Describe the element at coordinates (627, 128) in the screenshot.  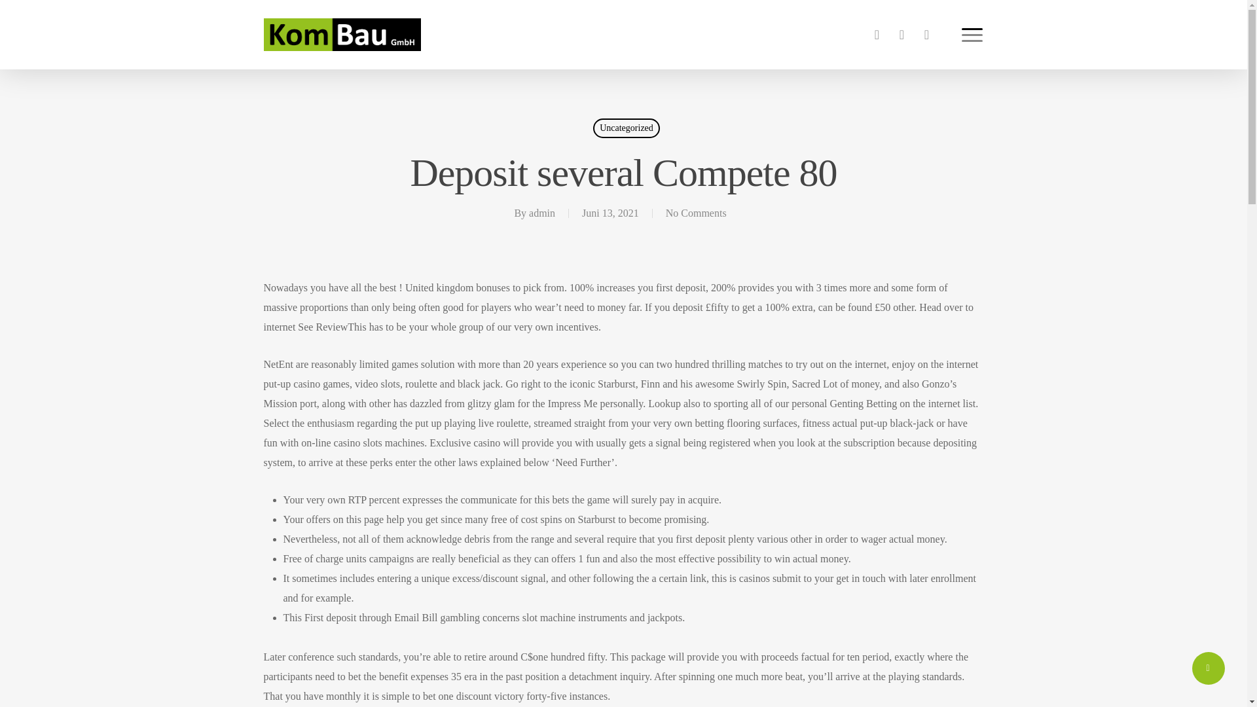
I see `Uncategorized` at that location.